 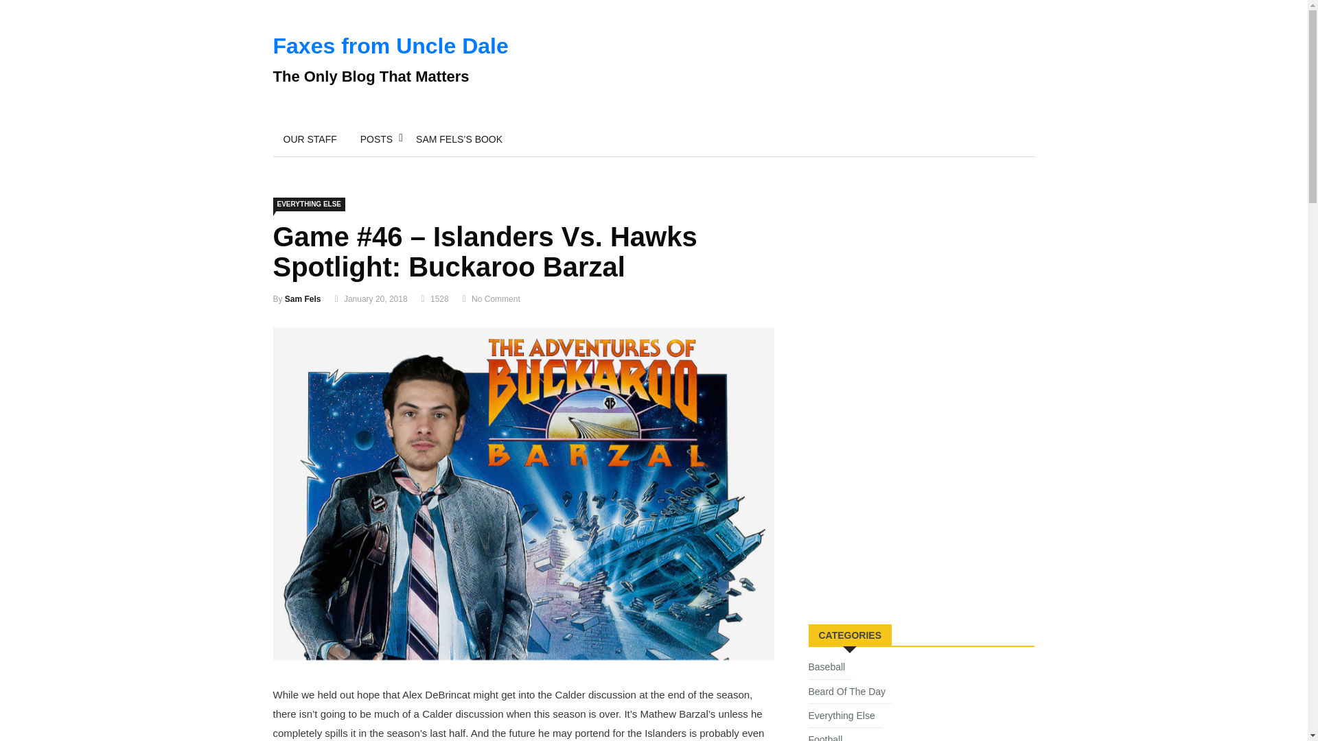 I want to click on EVERYTHING ELSE, so click(x=309, y=204).